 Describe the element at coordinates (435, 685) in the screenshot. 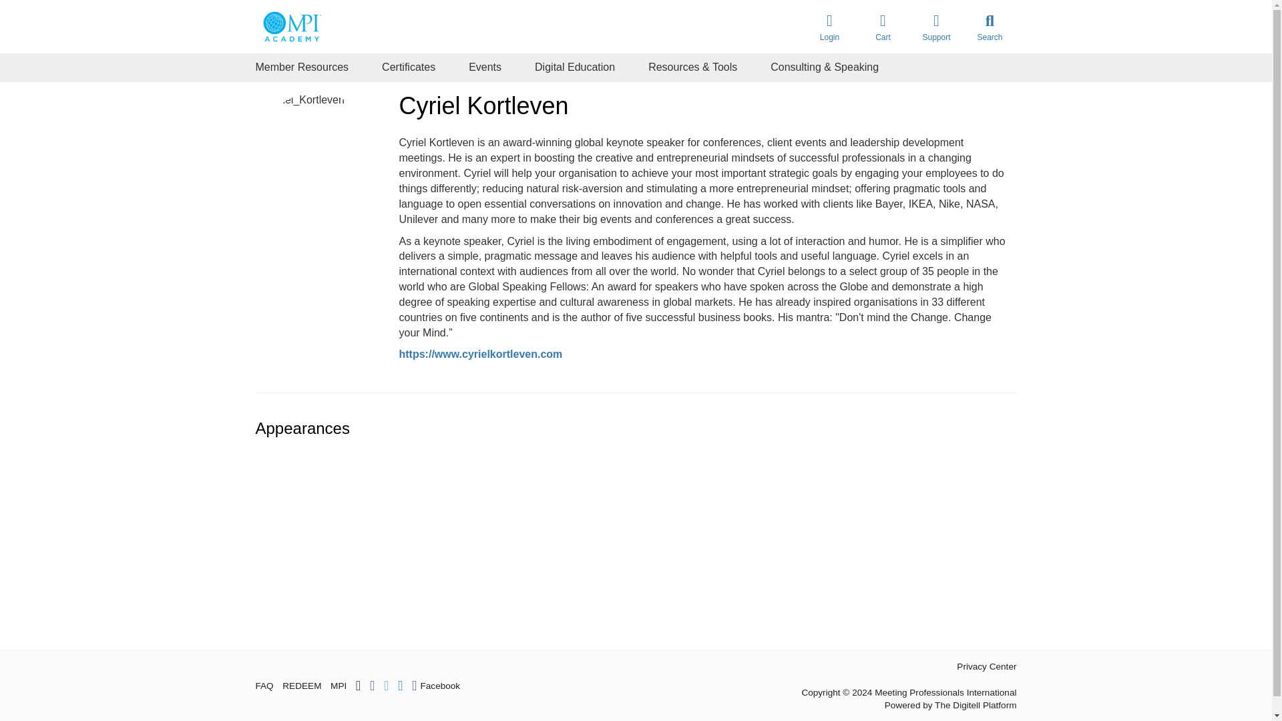

I see `Facebook` at that location.